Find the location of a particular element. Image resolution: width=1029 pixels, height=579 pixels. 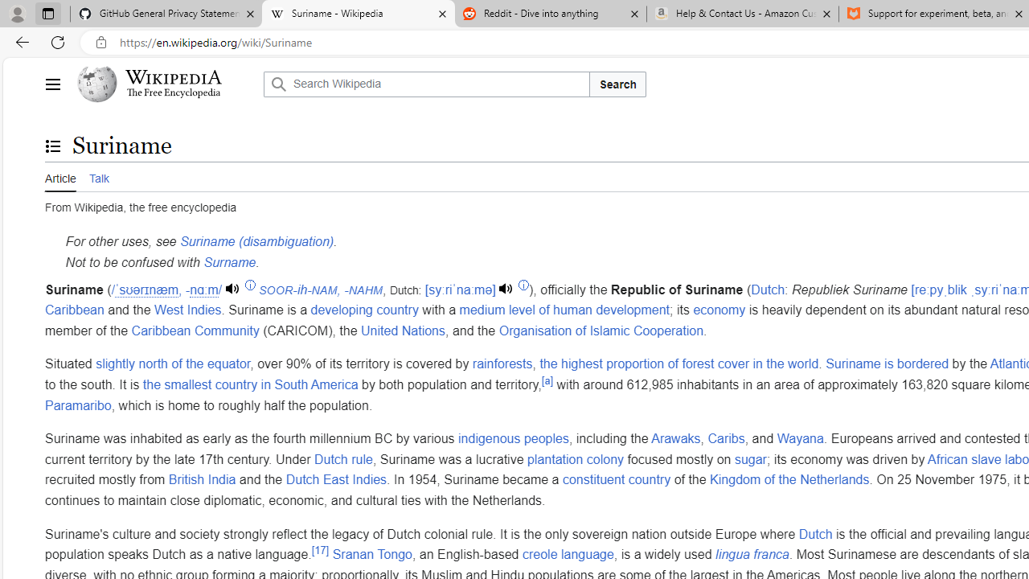

Talk is located at coordinates (98, 176).